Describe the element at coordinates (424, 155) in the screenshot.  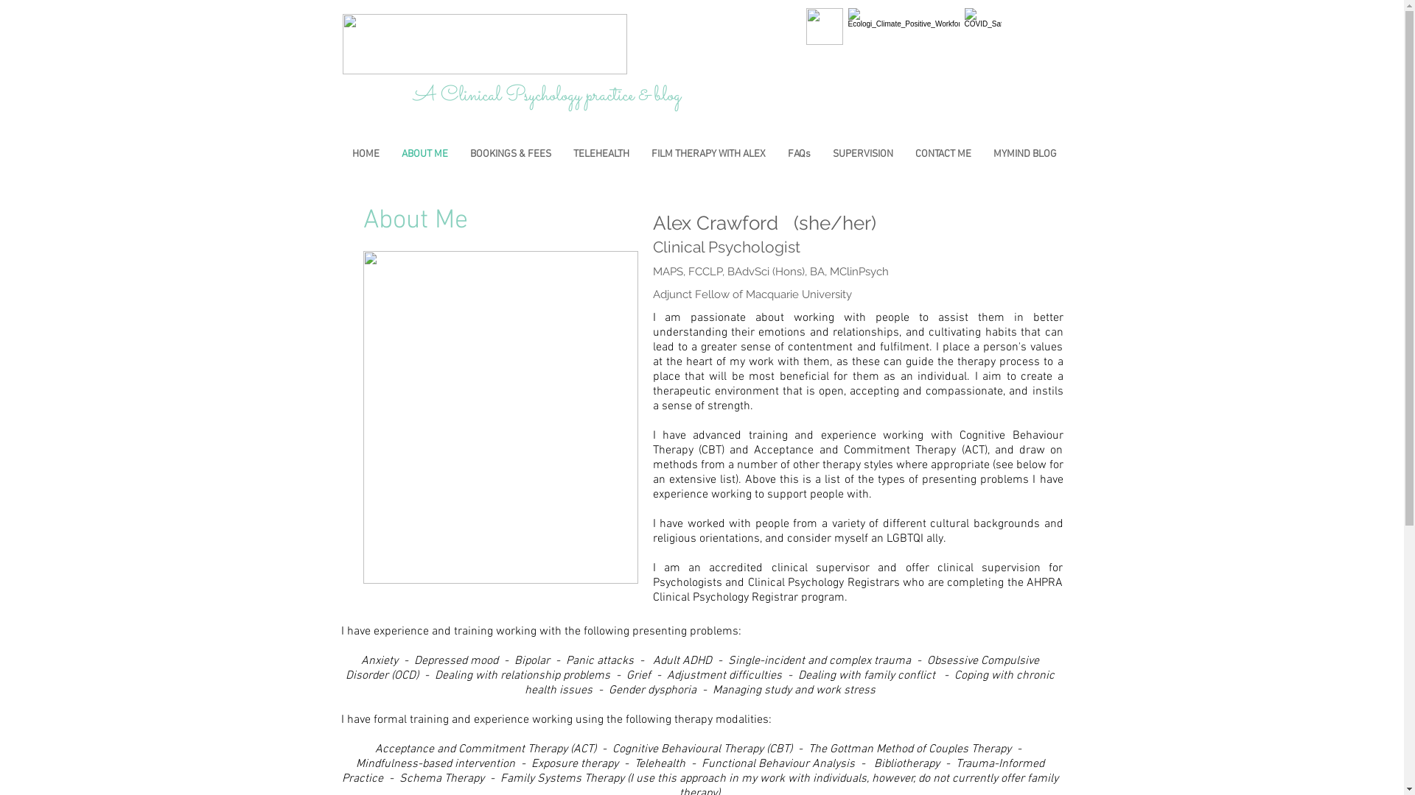
I see `ABOUT ME` at that location.